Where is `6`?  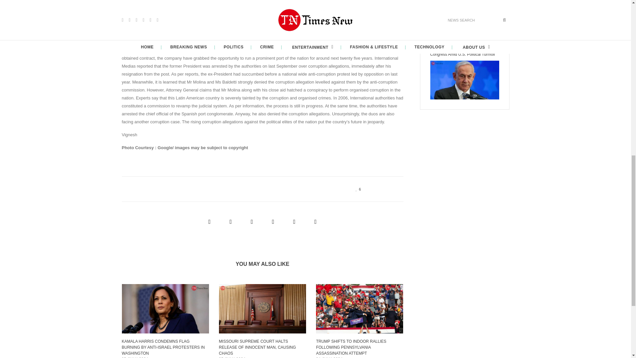
6 is located at coordinates (356, 189).